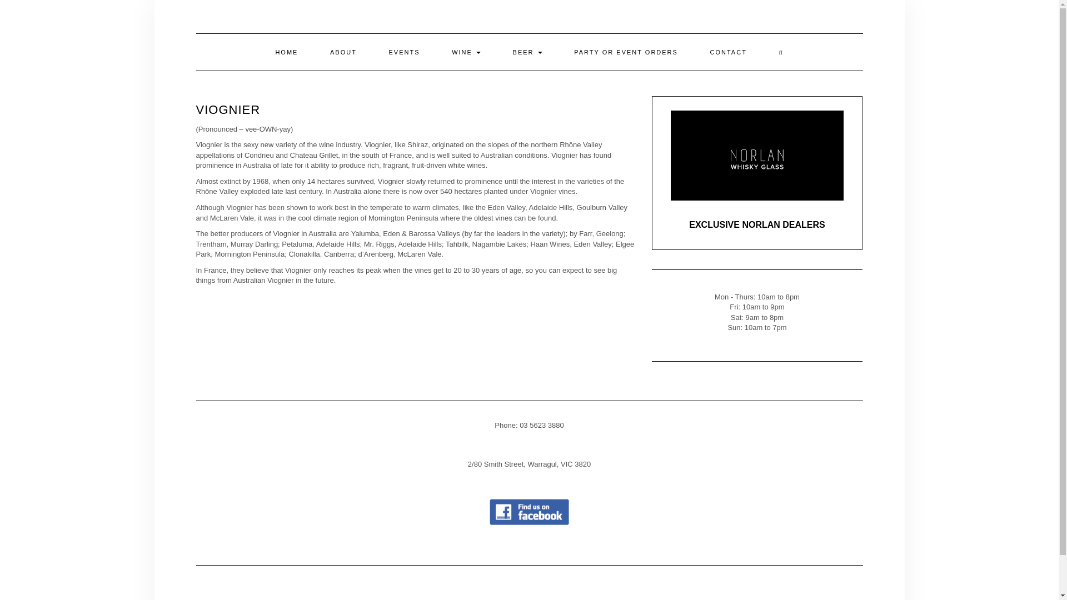 The height and width of the screenshot is (600, 1067). I want to click on ABOUT, so click(343, 52).